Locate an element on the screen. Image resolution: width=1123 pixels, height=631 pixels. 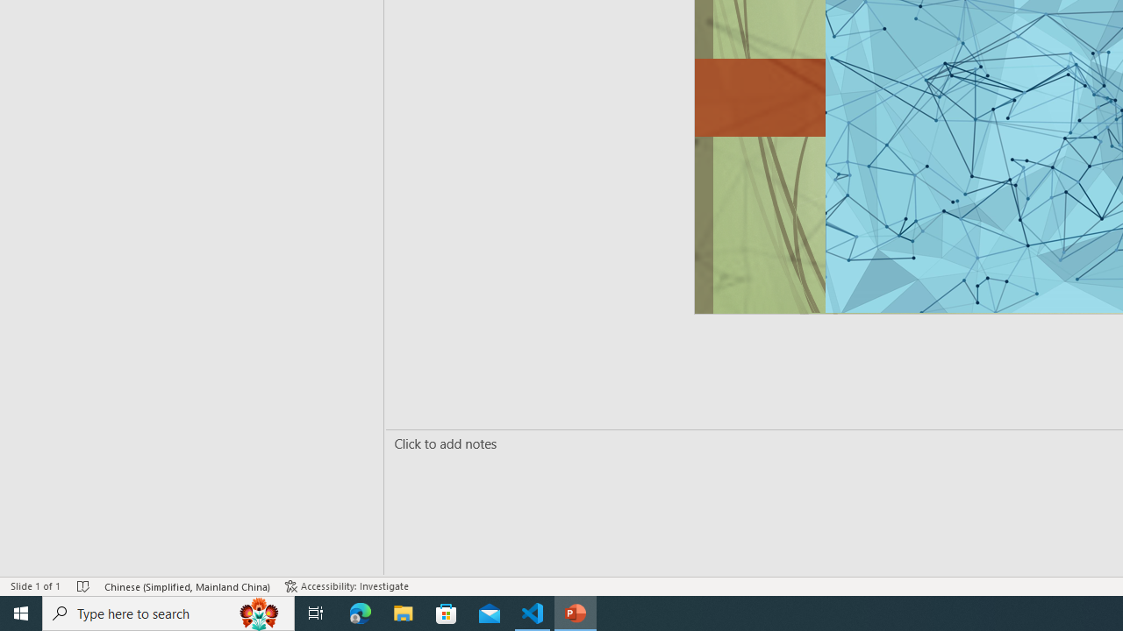
Type here to search is located at coordinates (168, 613).